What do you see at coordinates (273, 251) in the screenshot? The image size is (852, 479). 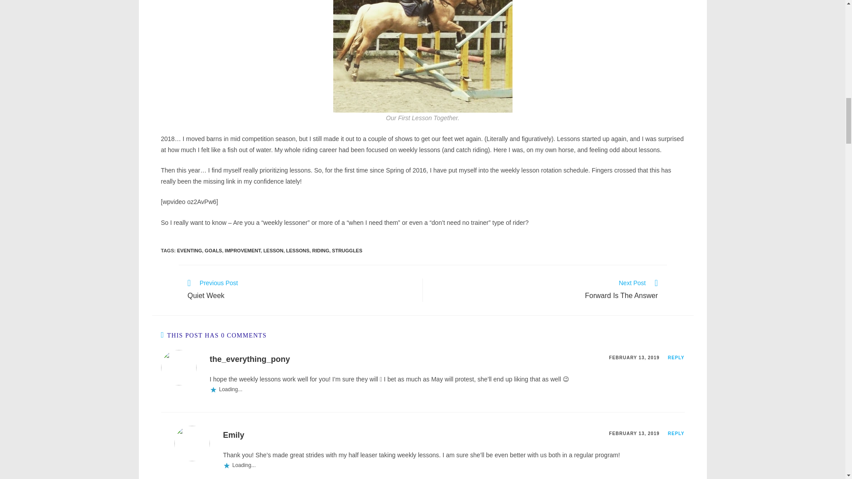 I see `REPLY` at bounding box center [273, 251].